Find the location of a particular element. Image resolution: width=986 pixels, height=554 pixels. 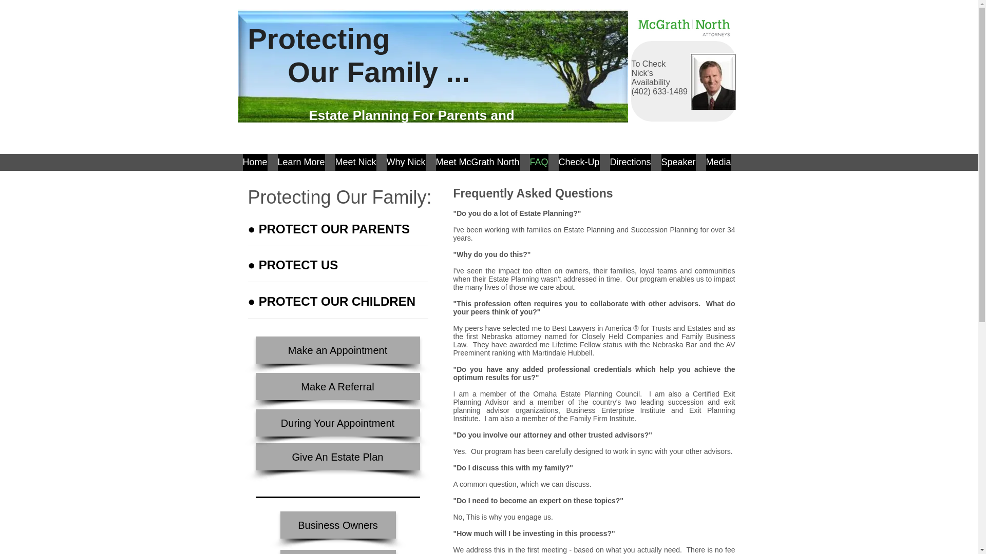

Trusted Advisors is located at coordinates (338, 552).